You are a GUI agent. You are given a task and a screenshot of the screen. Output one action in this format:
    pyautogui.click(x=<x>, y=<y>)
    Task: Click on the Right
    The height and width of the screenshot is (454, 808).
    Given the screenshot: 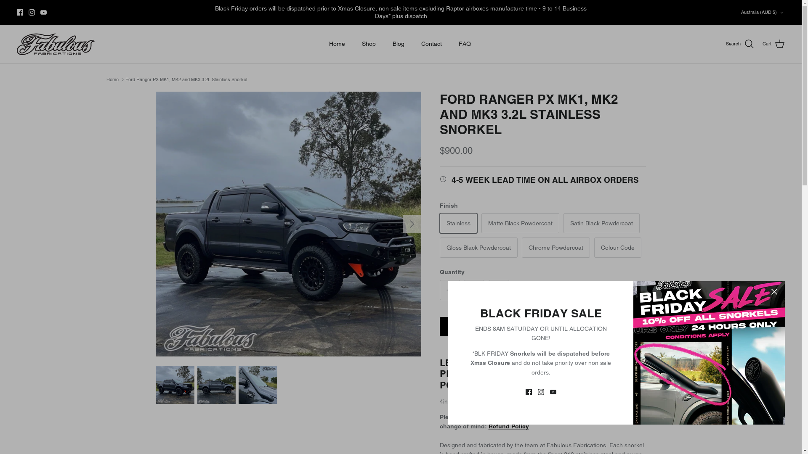 What is the action you would take?
    pyautogui.click(x=412, y=224)
    